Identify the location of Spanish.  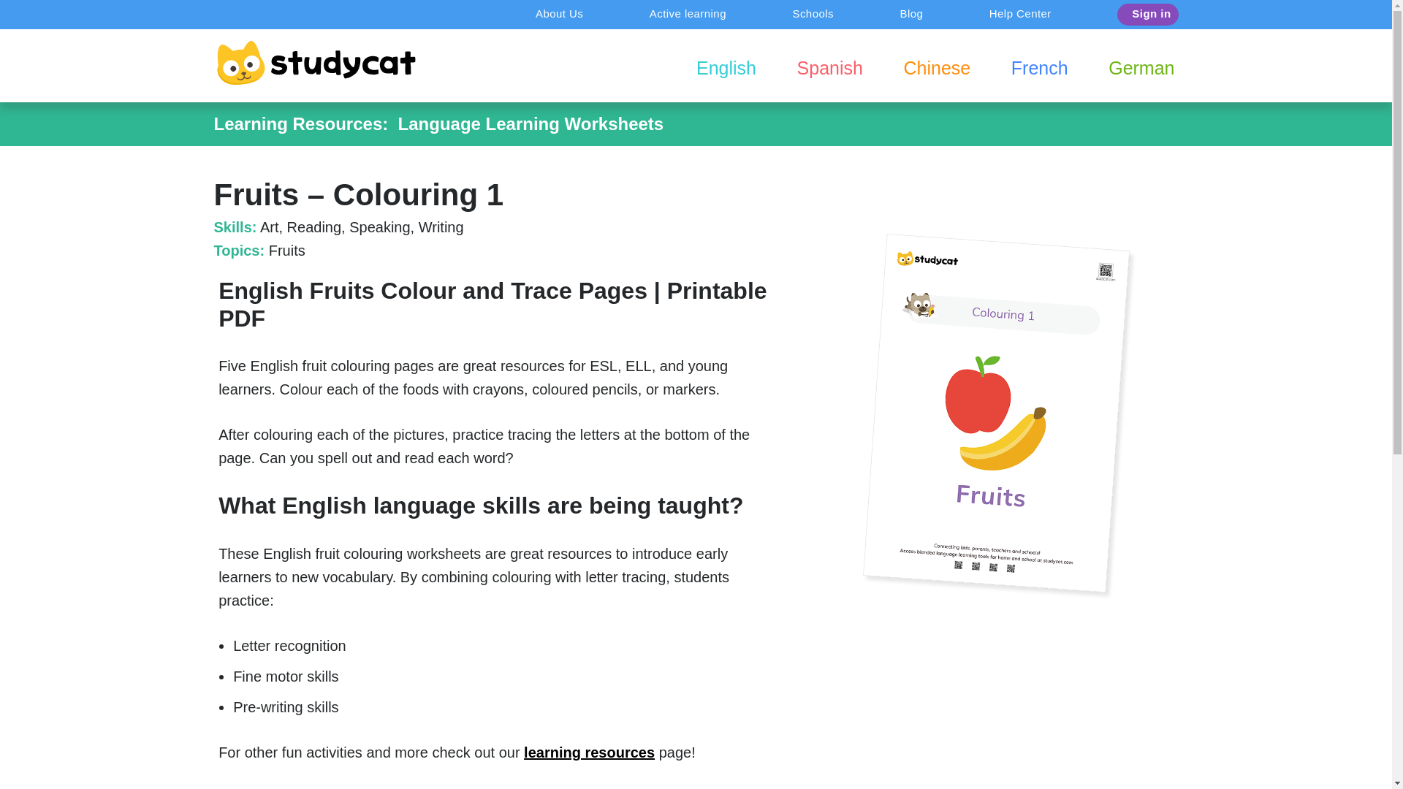
(830, 68).